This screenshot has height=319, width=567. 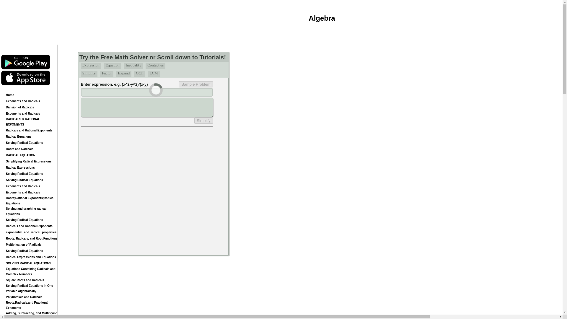 I want to click on Radical Expressions, so click(x=20, y=167).